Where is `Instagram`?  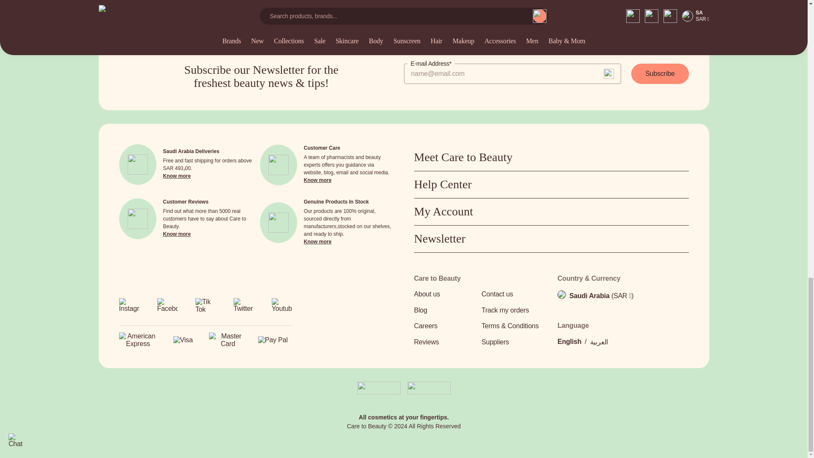
Instagram is located at coordinates (129, 308).